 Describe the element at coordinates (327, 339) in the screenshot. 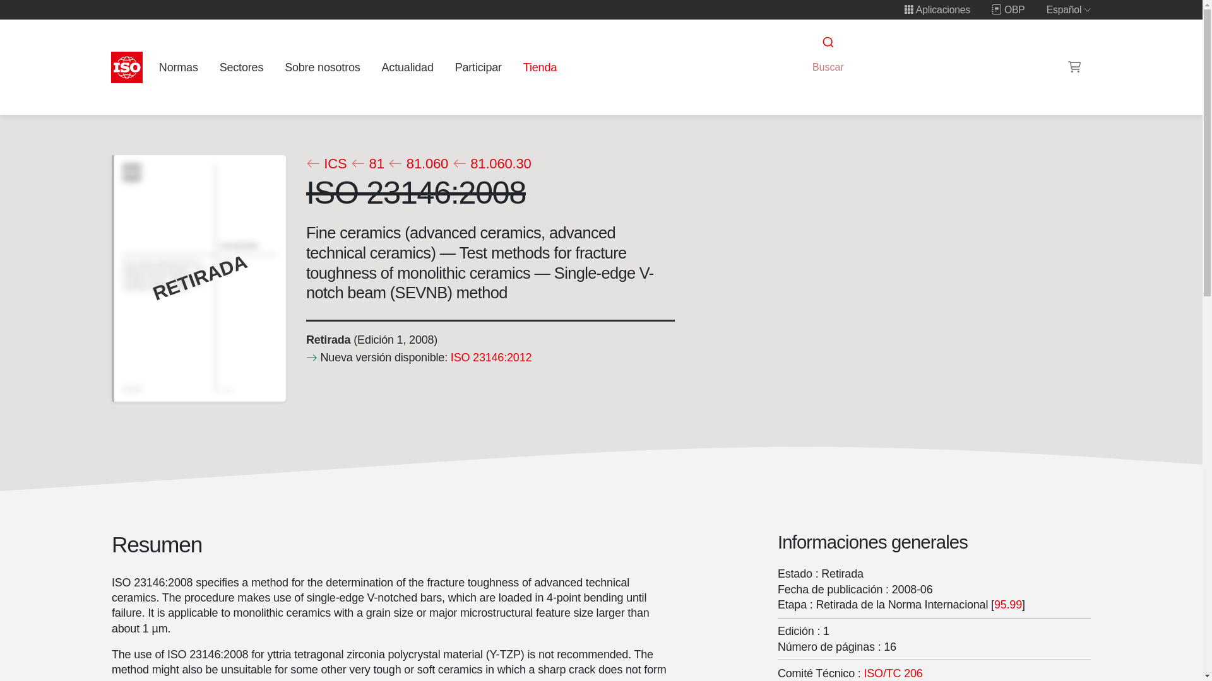

I see `Retirada` at that location.